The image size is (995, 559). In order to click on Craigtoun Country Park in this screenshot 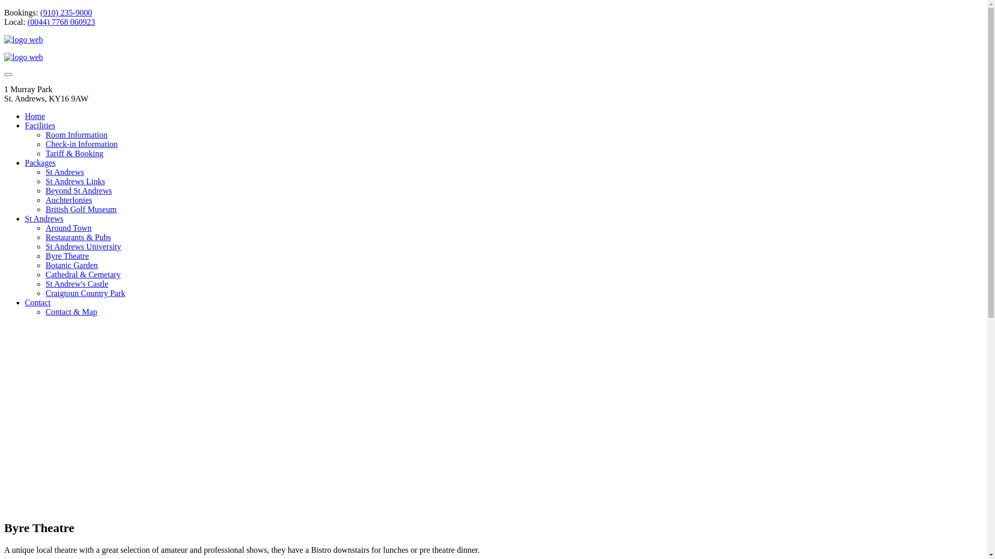, I will do `click(86, 293)`.